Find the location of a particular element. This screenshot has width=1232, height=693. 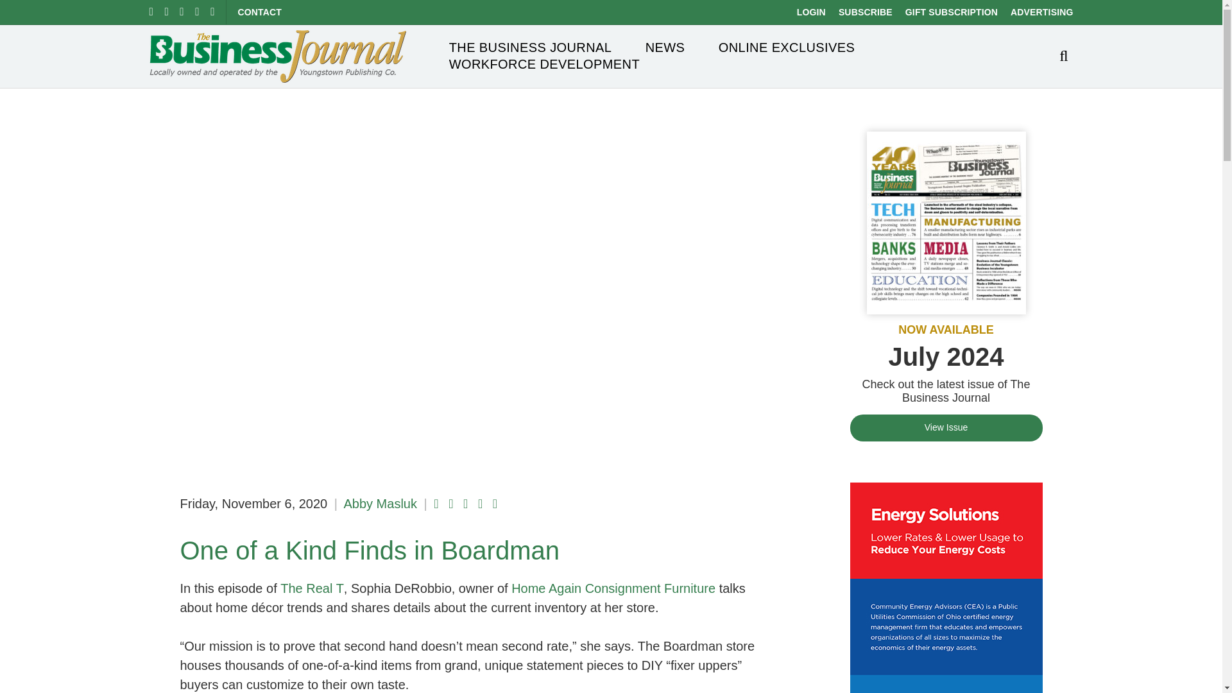

LOGIN is located at coordinates (811, 12).